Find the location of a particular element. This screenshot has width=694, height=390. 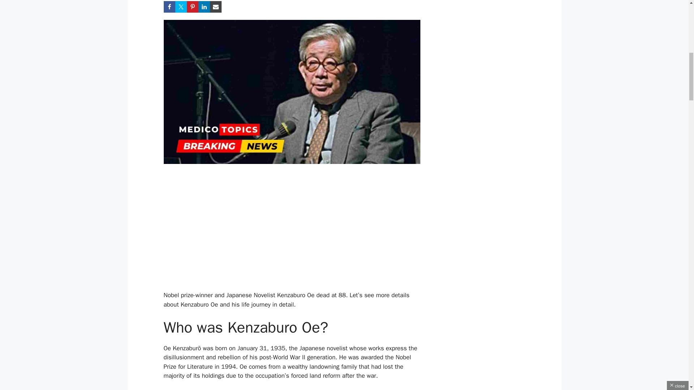

Share via Email is located at coordinates (215, 6).